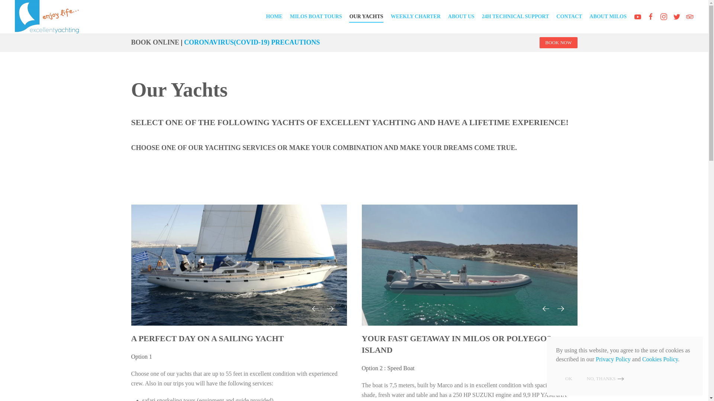 This screenshot has width=714, height=401. I want to click on ABOUT MILOS, so click(608, 17).